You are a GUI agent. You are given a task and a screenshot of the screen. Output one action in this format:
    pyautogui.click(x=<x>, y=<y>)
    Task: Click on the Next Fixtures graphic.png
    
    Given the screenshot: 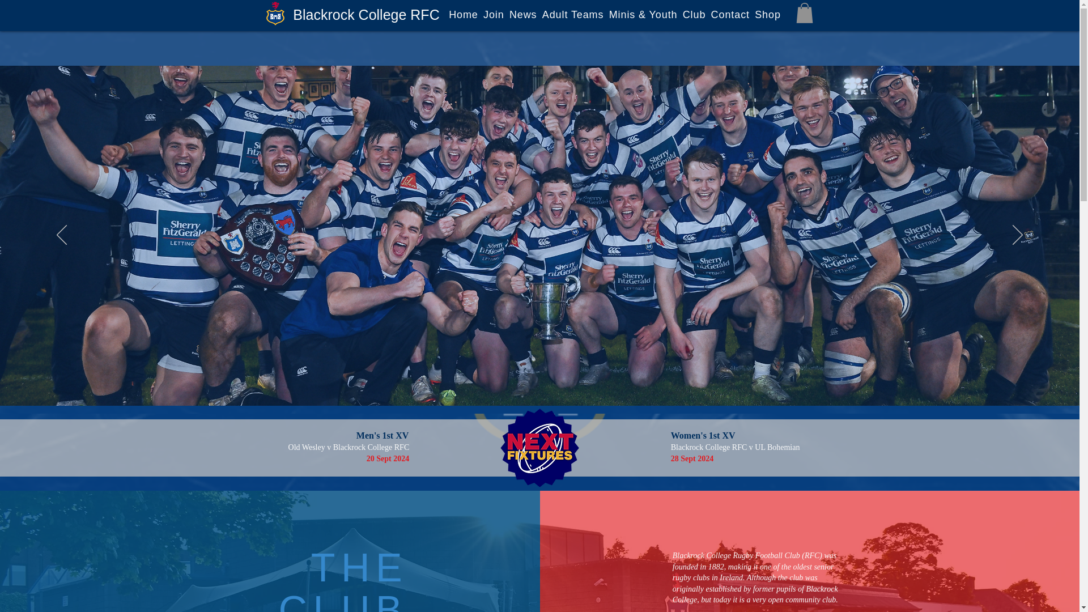 What is the action you would take?
    pyautogui.click(x=539, y=448)
    